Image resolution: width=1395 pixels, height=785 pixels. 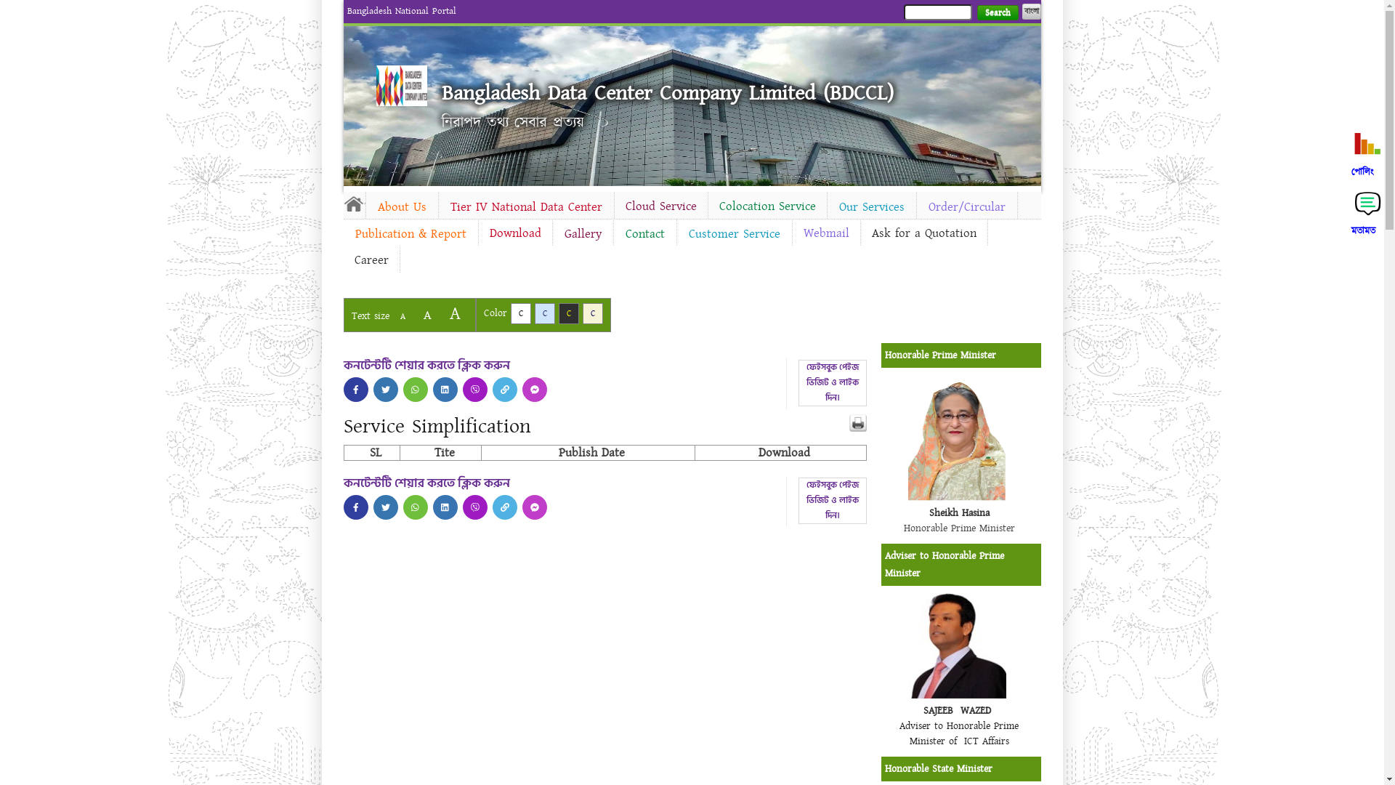 What do you see at coordinates (526, 207) in the screenshot?
I see `Tier IV National Data Center` at bounding box center [526, 207].